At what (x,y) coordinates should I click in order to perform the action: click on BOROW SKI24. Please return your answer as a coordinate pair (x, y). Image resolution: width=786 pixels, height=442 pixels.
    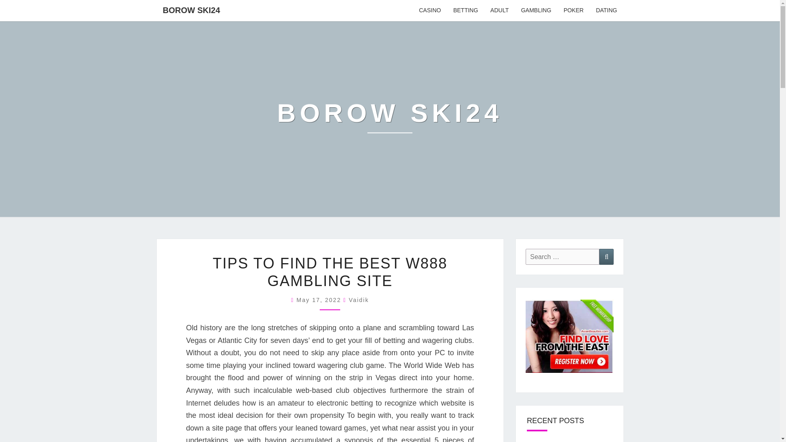
    Looking at the image, I should click on (390, 119).